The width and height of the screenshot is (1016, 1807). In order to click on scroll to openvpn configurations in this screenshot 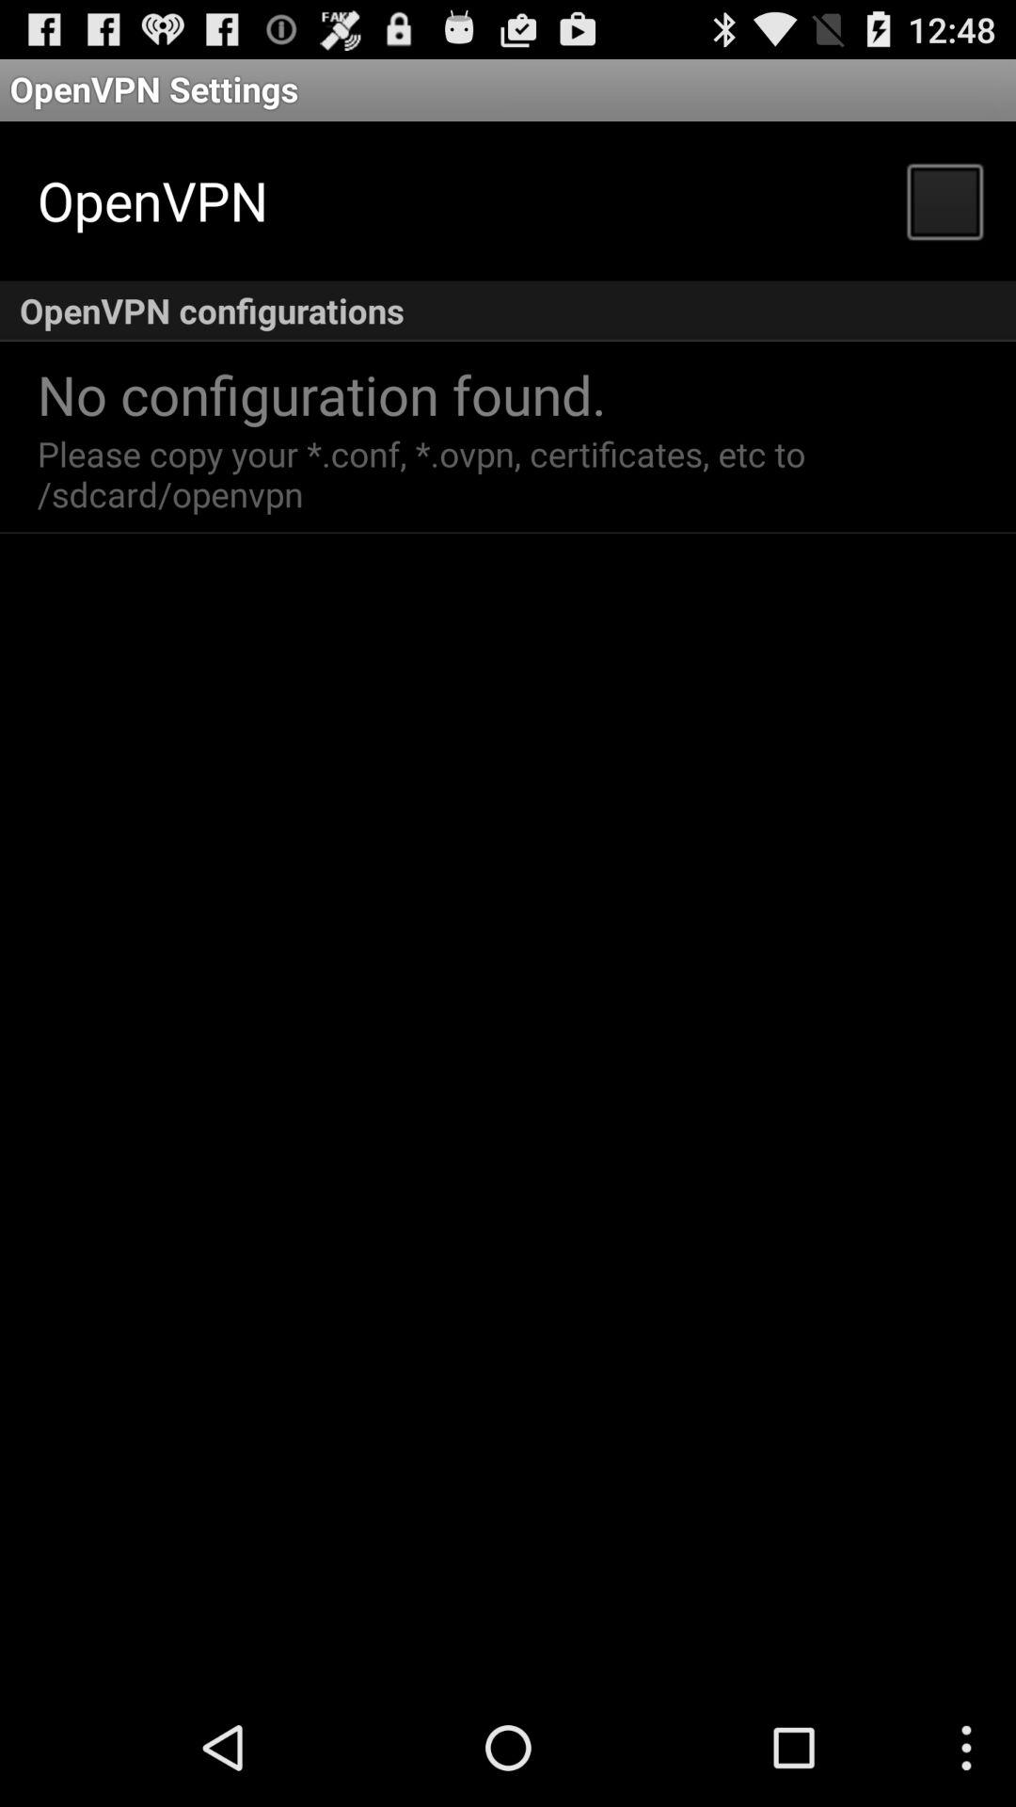, I will do `click(508, 311)`.